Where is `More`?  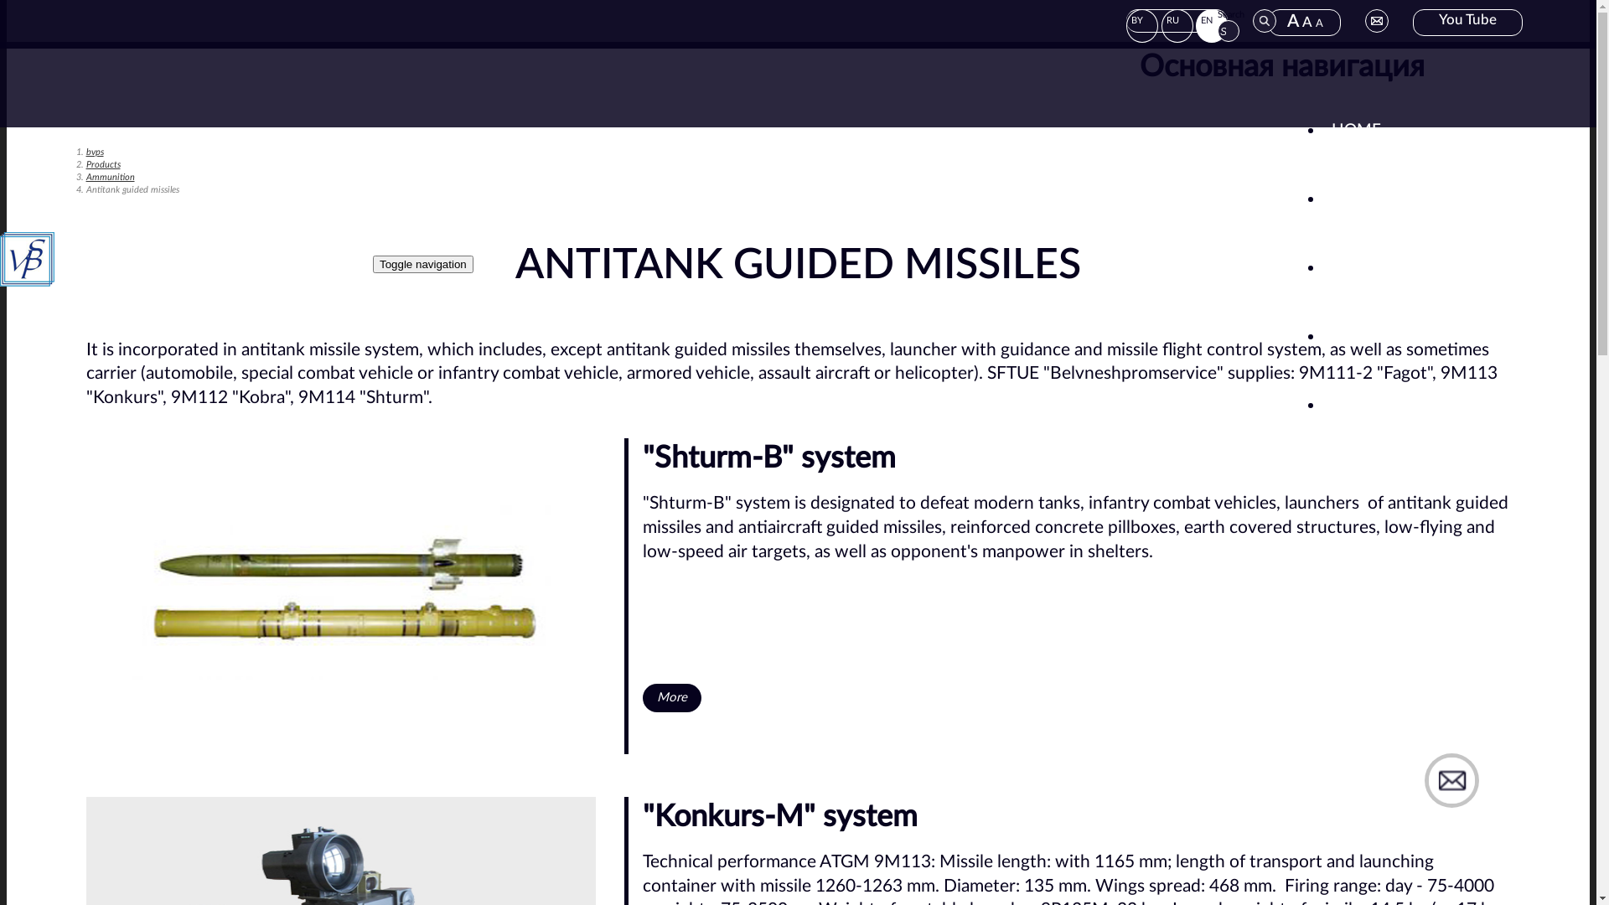 More is located at coordinates (672, 698).